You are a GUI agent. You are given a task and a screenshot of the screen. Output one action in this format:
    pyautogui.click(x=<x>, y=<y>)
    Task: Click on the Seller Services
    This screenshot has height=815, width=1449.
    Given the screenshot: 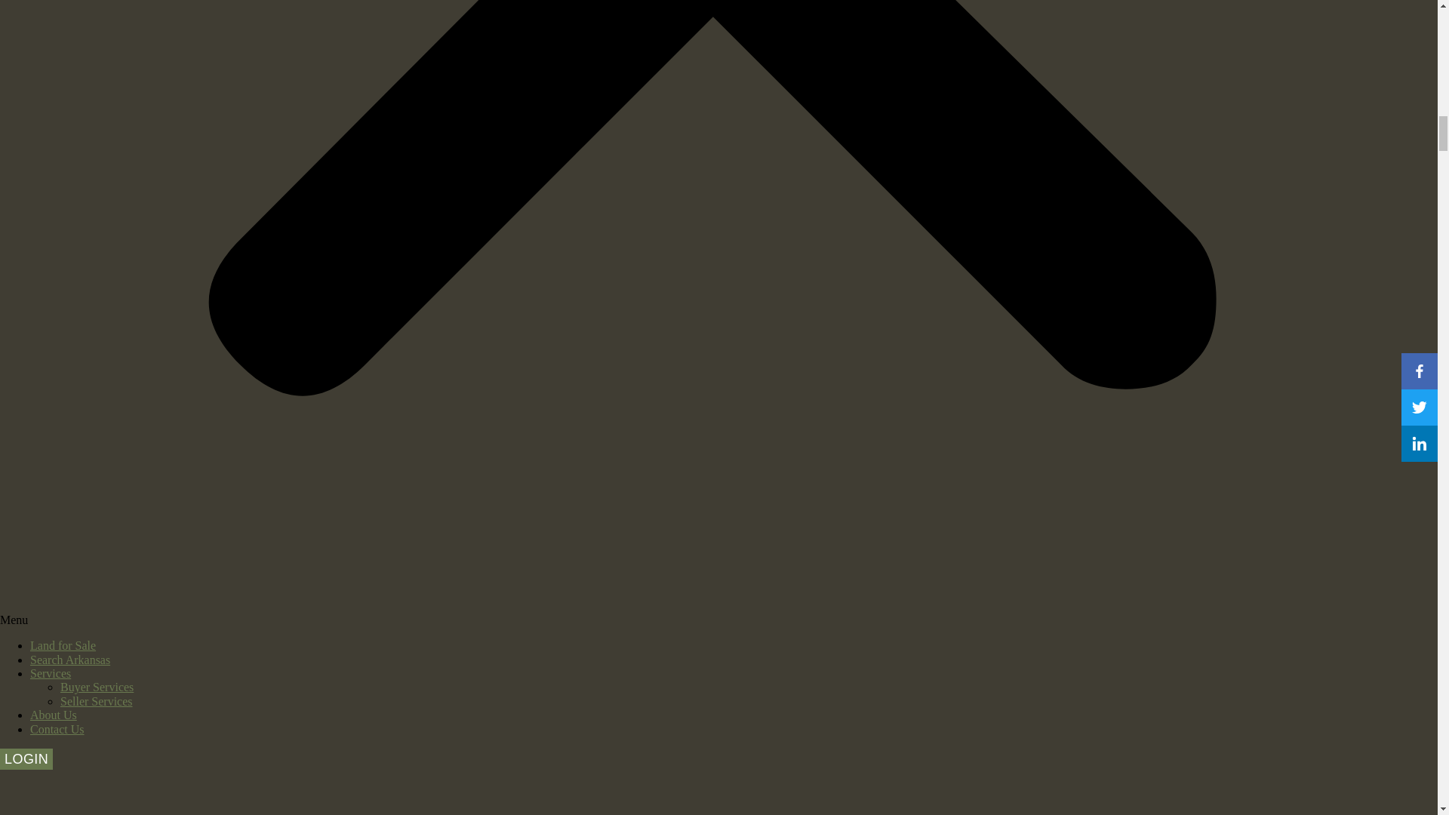 What is the action you would take?
    pyautogui.click(x=97, y=702)
    